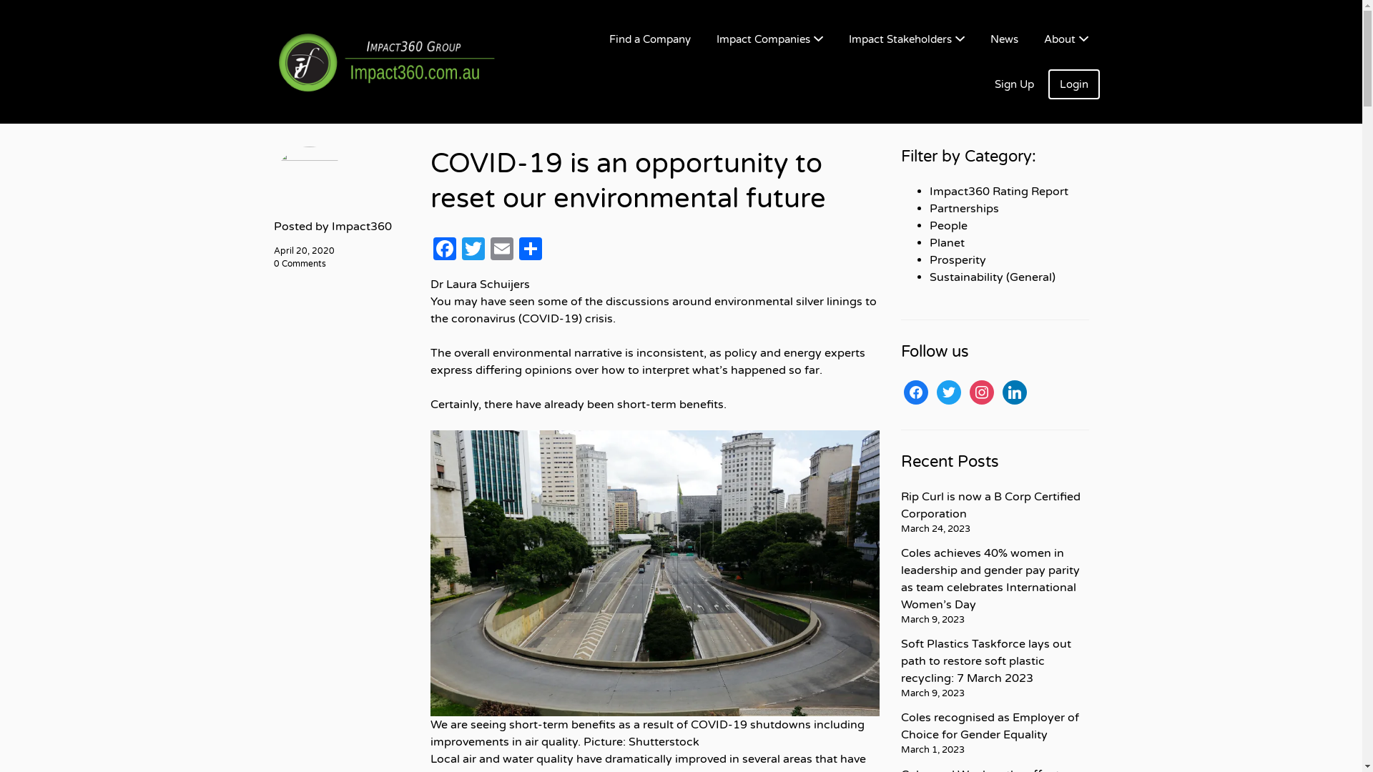 This screenshot has height=772, width=1373. Describe the element at coordinates (947, 243) in the screenshot. I see `Planet` at that location.